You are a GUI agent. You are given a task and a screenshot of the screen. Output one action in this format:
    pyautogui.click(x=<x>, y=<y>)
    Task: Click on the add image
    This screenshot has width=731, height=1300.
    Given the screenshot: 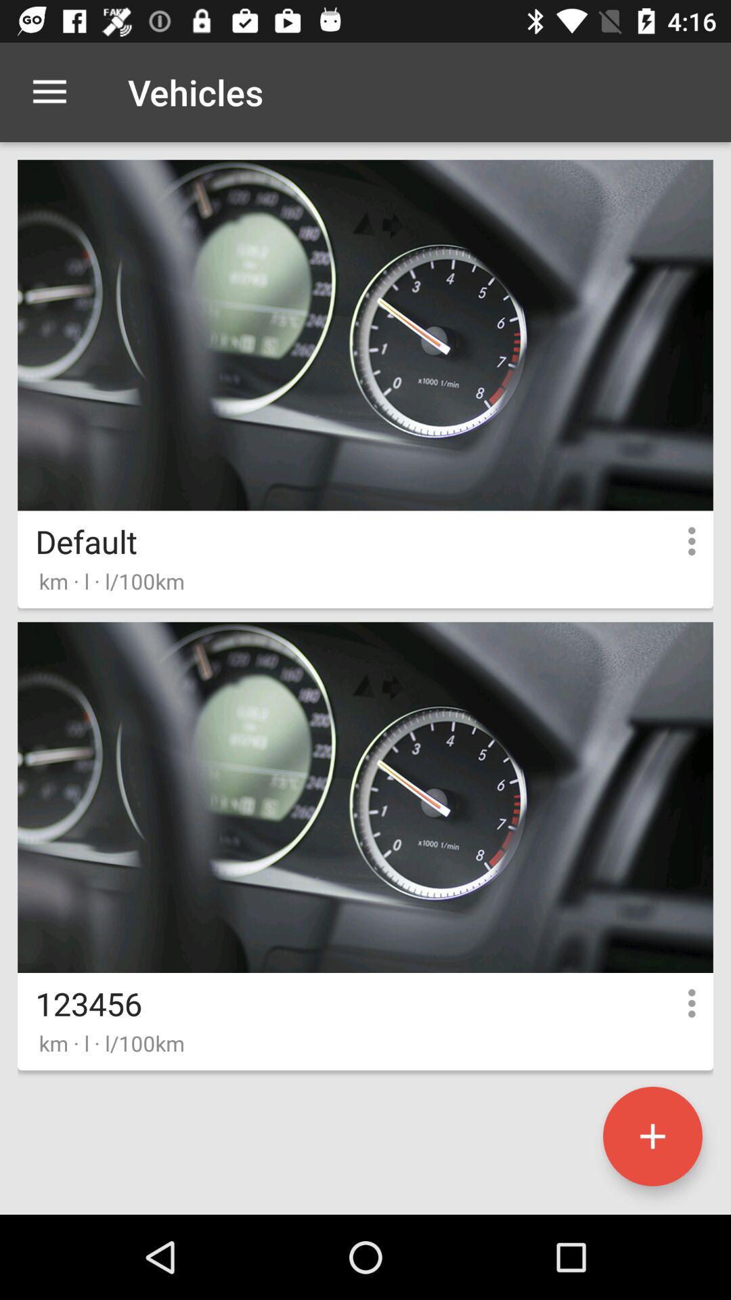 What is the action you would take?
    pyautogui.click(x=652, y=1136)
    